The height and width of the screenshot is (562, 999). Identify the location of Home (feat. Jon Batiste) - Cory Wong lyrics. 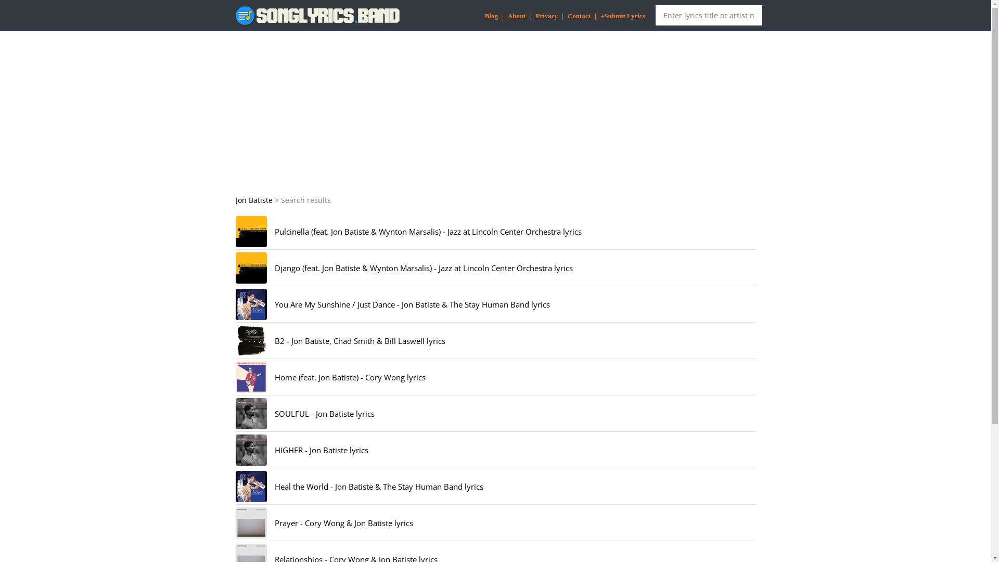
(251, 377).